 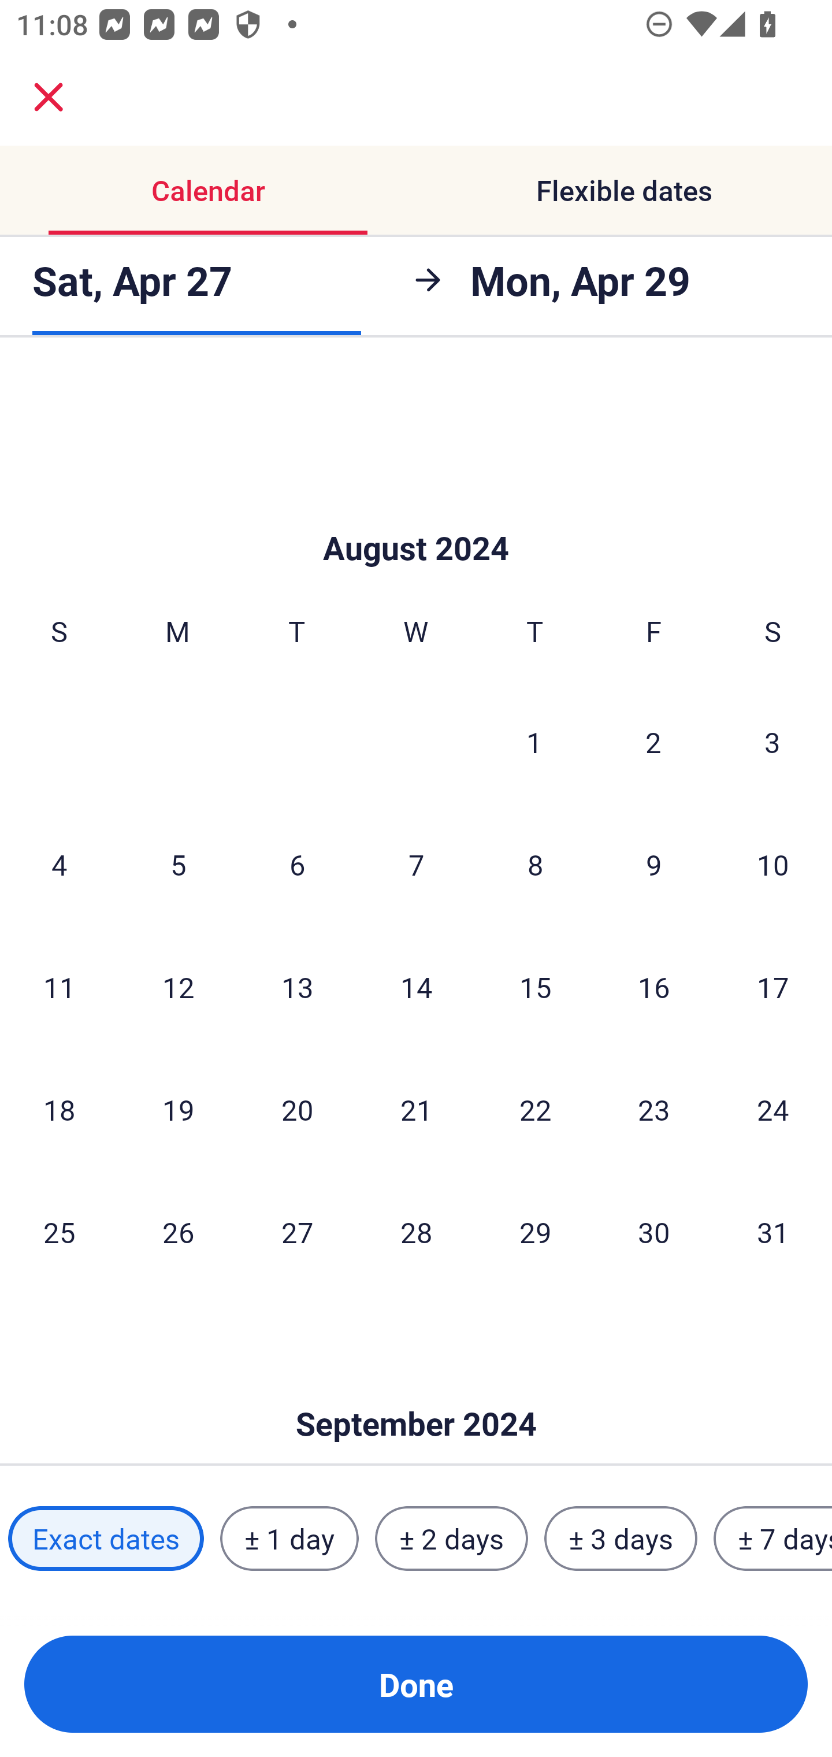 I want to click on Done, so click(x=416, y=1684).